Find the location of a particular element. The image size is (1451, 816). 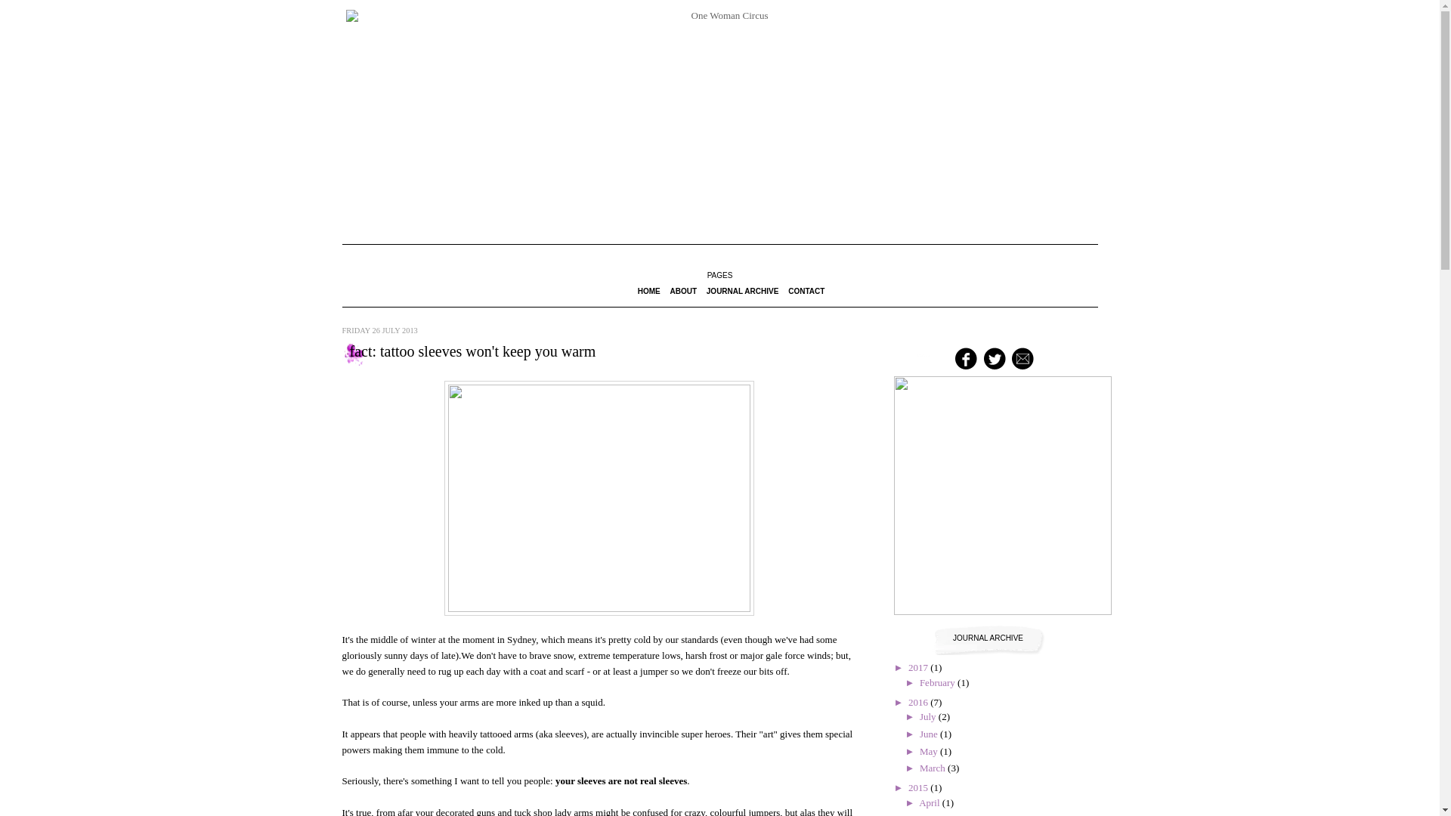

2017 is located at coordinates (919, 668).